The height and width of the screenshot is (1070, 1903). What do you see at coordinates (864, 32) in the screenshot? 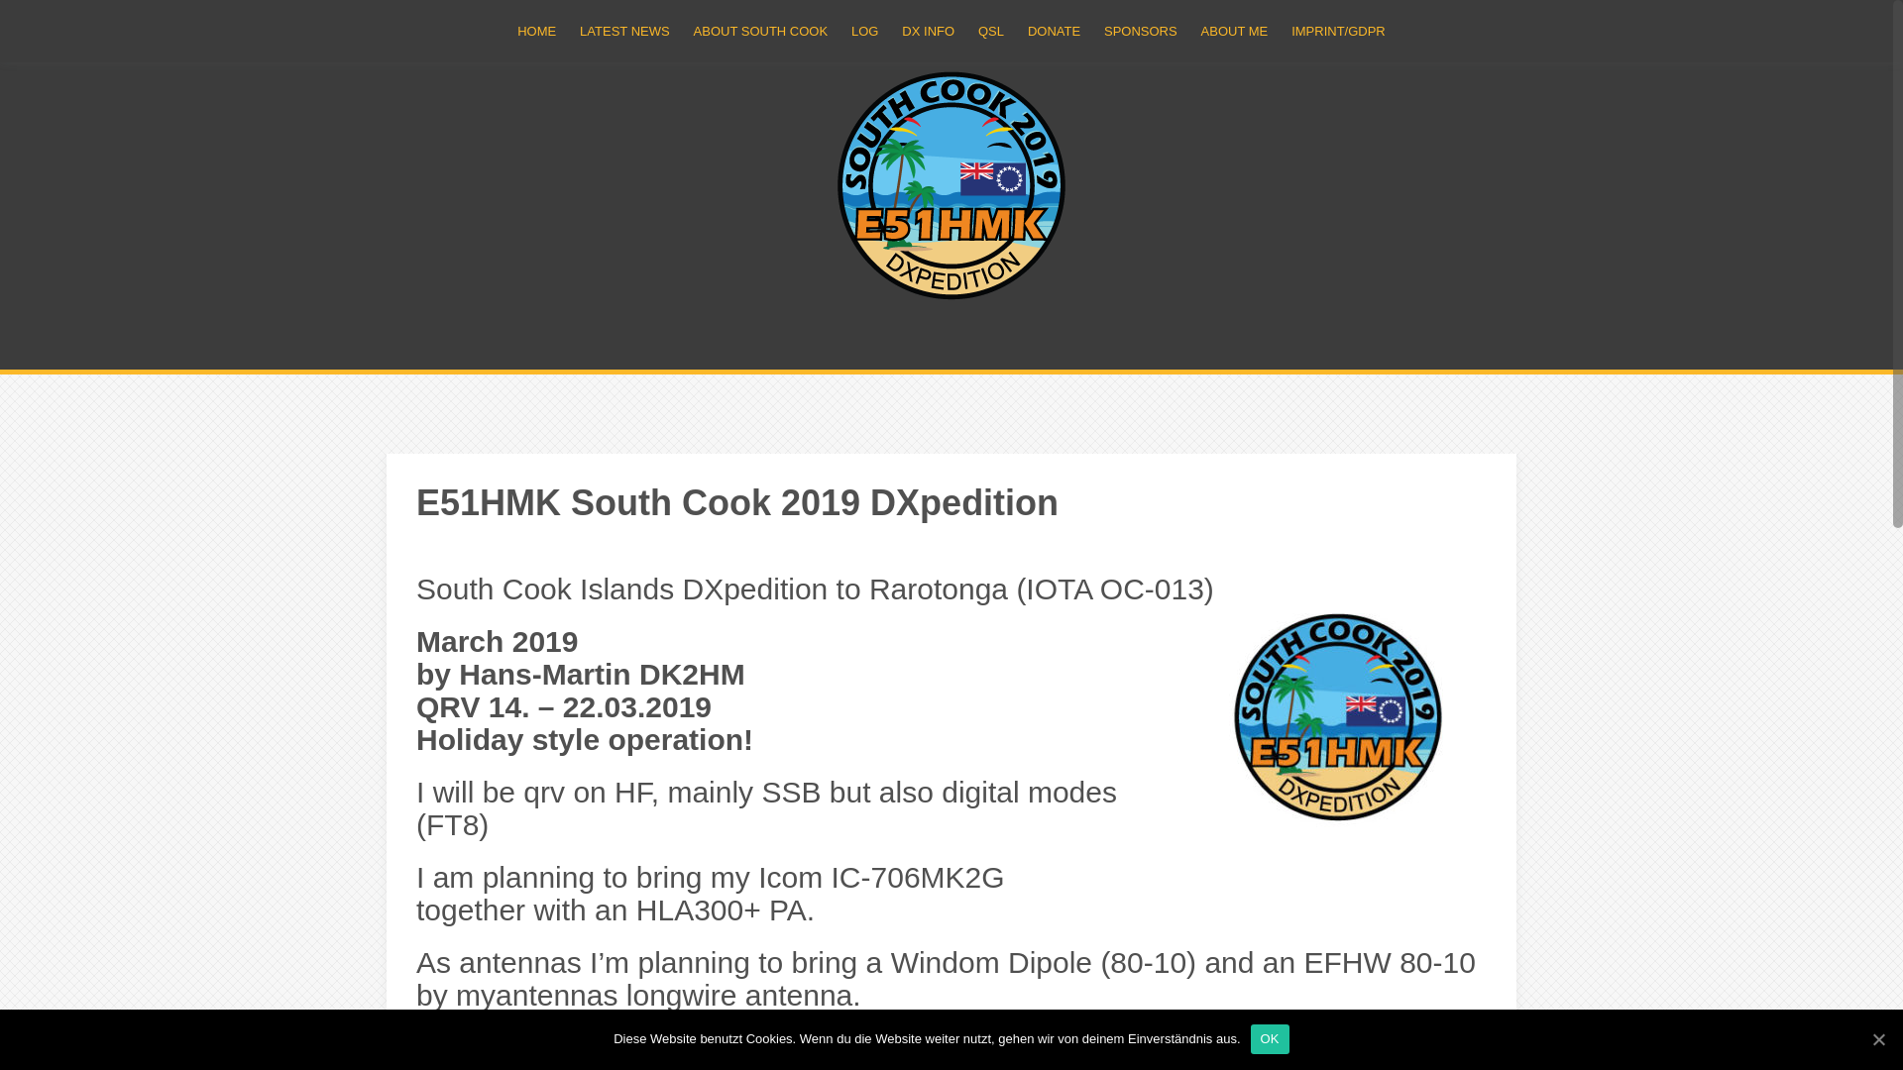
I see `LOG` at bounding box center [864, 32].